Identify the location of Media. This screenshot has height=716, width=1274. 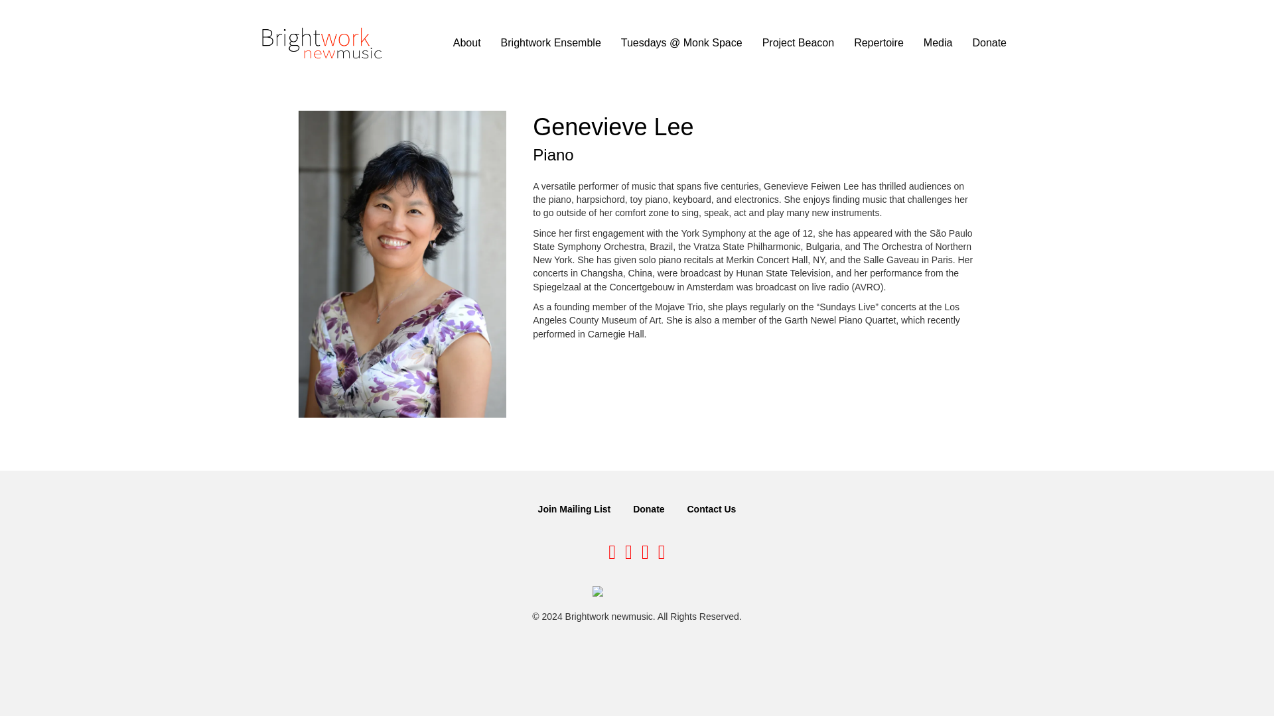
(938, 43).